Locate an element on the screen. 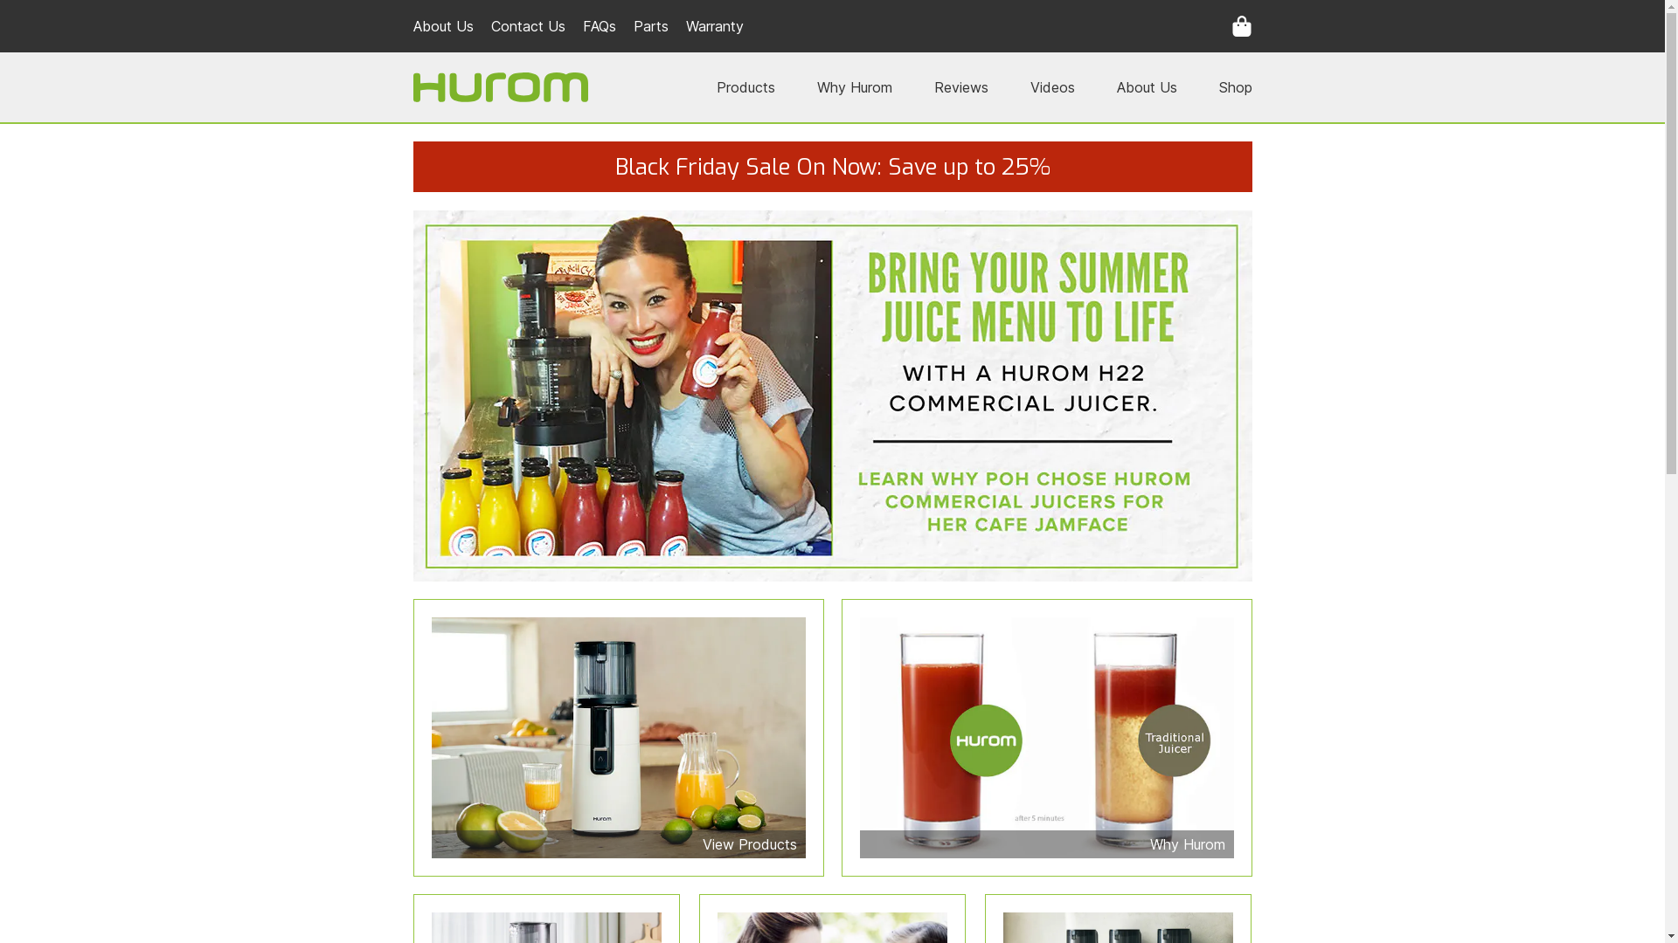 The width and height of the screenshot is (1678, 943). About Us is located at coordinates (1147, 87).